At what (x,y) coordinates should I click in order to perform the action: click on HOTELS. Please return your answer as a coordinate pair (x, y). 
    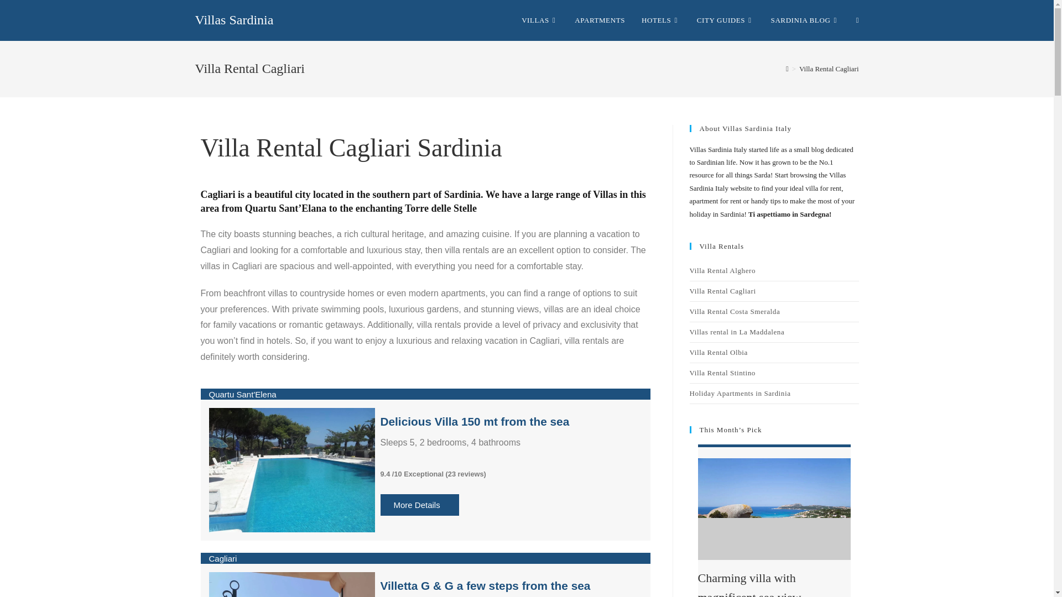
    Looking at the image, I should click on (660, 20).